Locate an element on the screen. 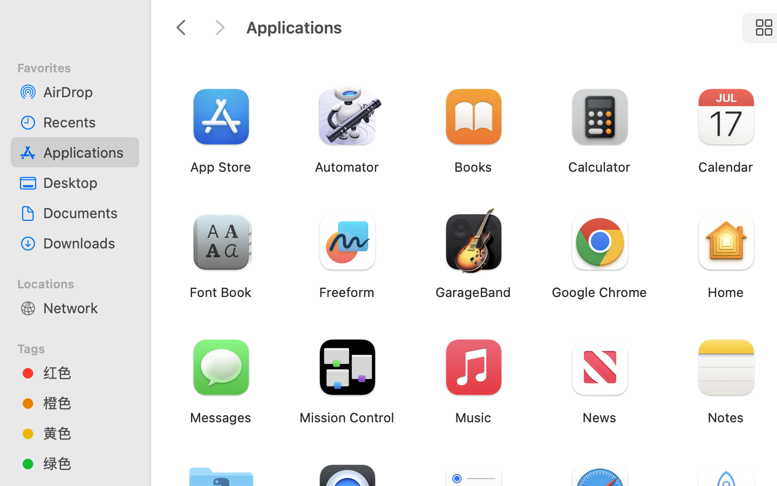 This screenshot has width=777, height=486. Applications is located at coordinates (87, 152).